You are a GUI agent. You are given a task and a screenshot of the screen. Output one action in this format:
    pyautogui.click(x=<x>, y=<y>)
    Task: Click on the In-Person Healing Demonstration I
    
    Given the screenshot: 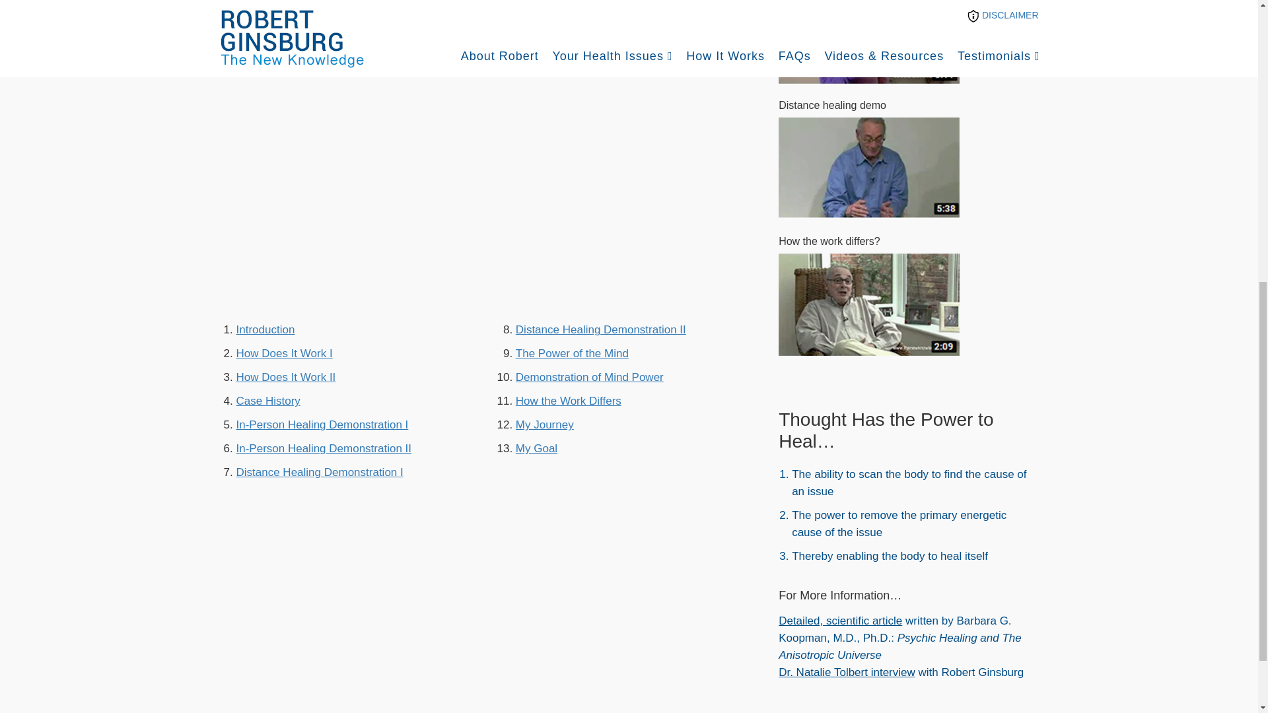 What is the action you would take?
    pyautogui.click(x=322, y=424)
    